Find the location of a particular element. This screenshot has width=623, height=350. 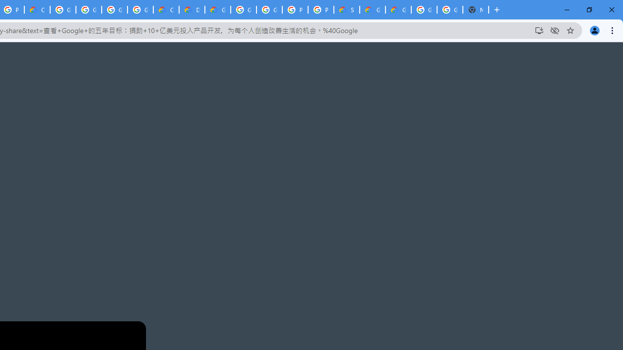

Google Workspace - Specific Terms is located at coordinates (114, 10).